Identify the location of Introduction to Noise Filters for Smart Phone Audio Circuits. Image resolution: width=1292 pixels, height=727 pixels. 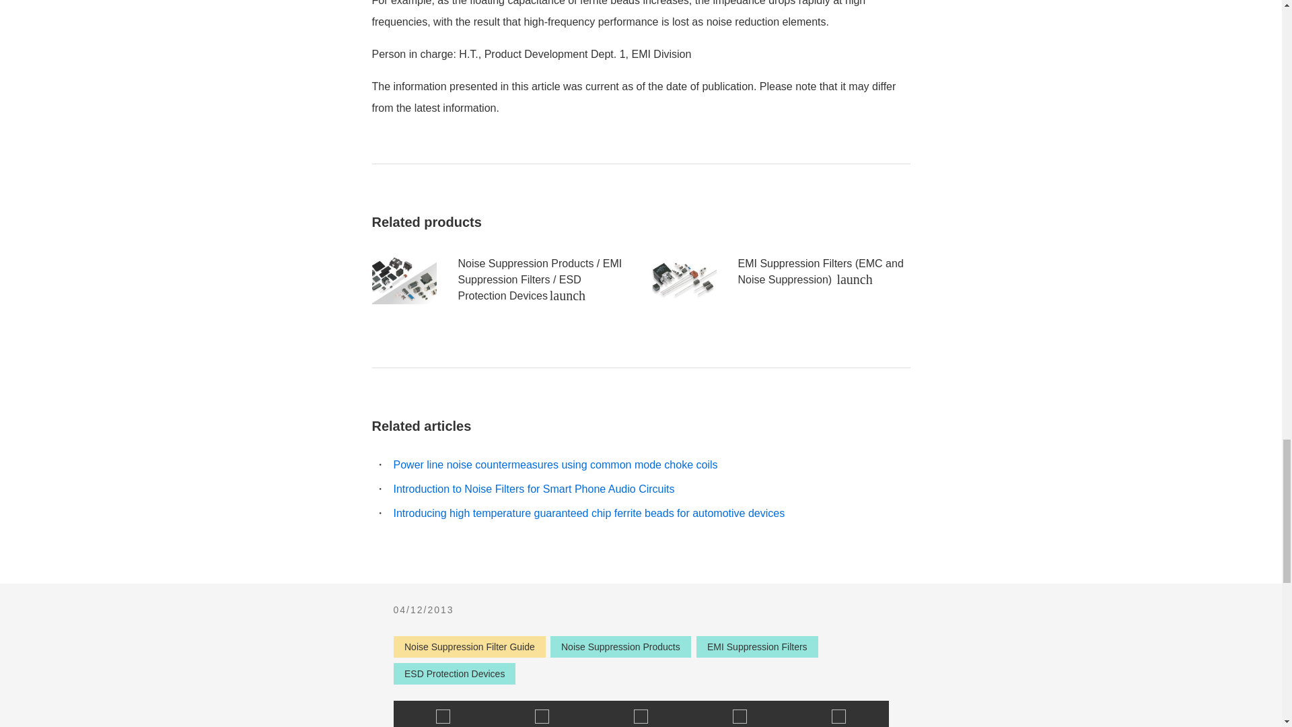
(533, 489).